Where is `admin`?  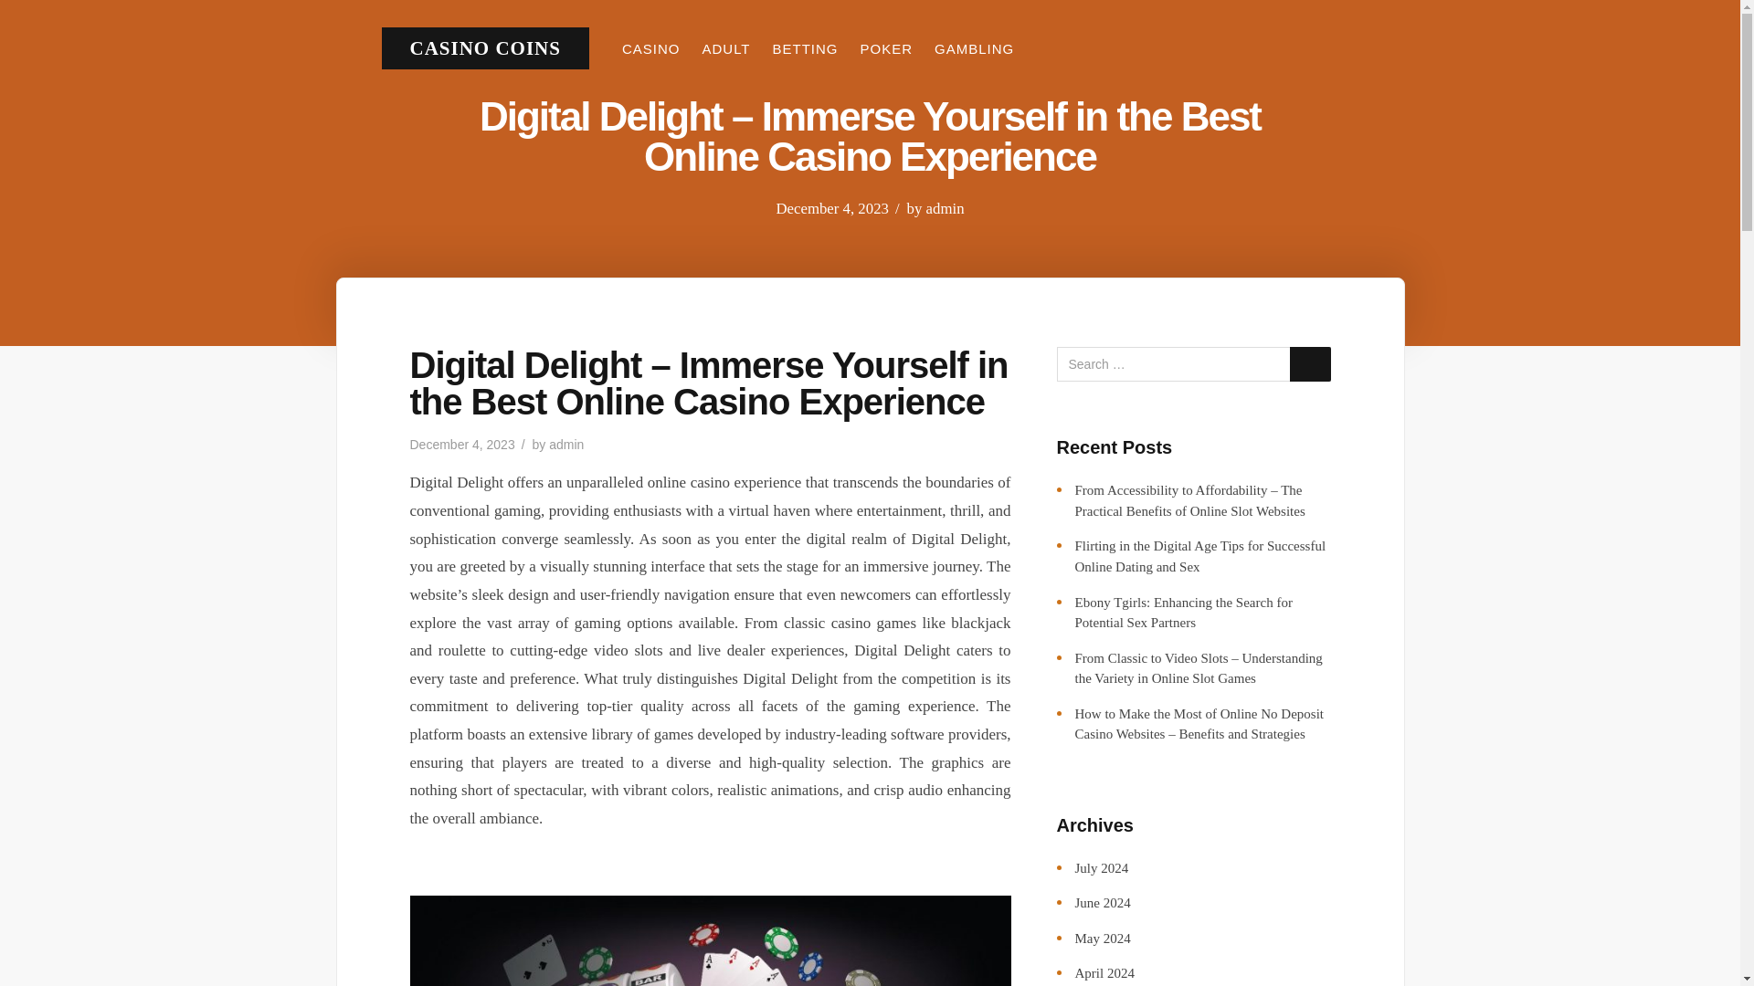
admin is located at coordinates (566, 444).